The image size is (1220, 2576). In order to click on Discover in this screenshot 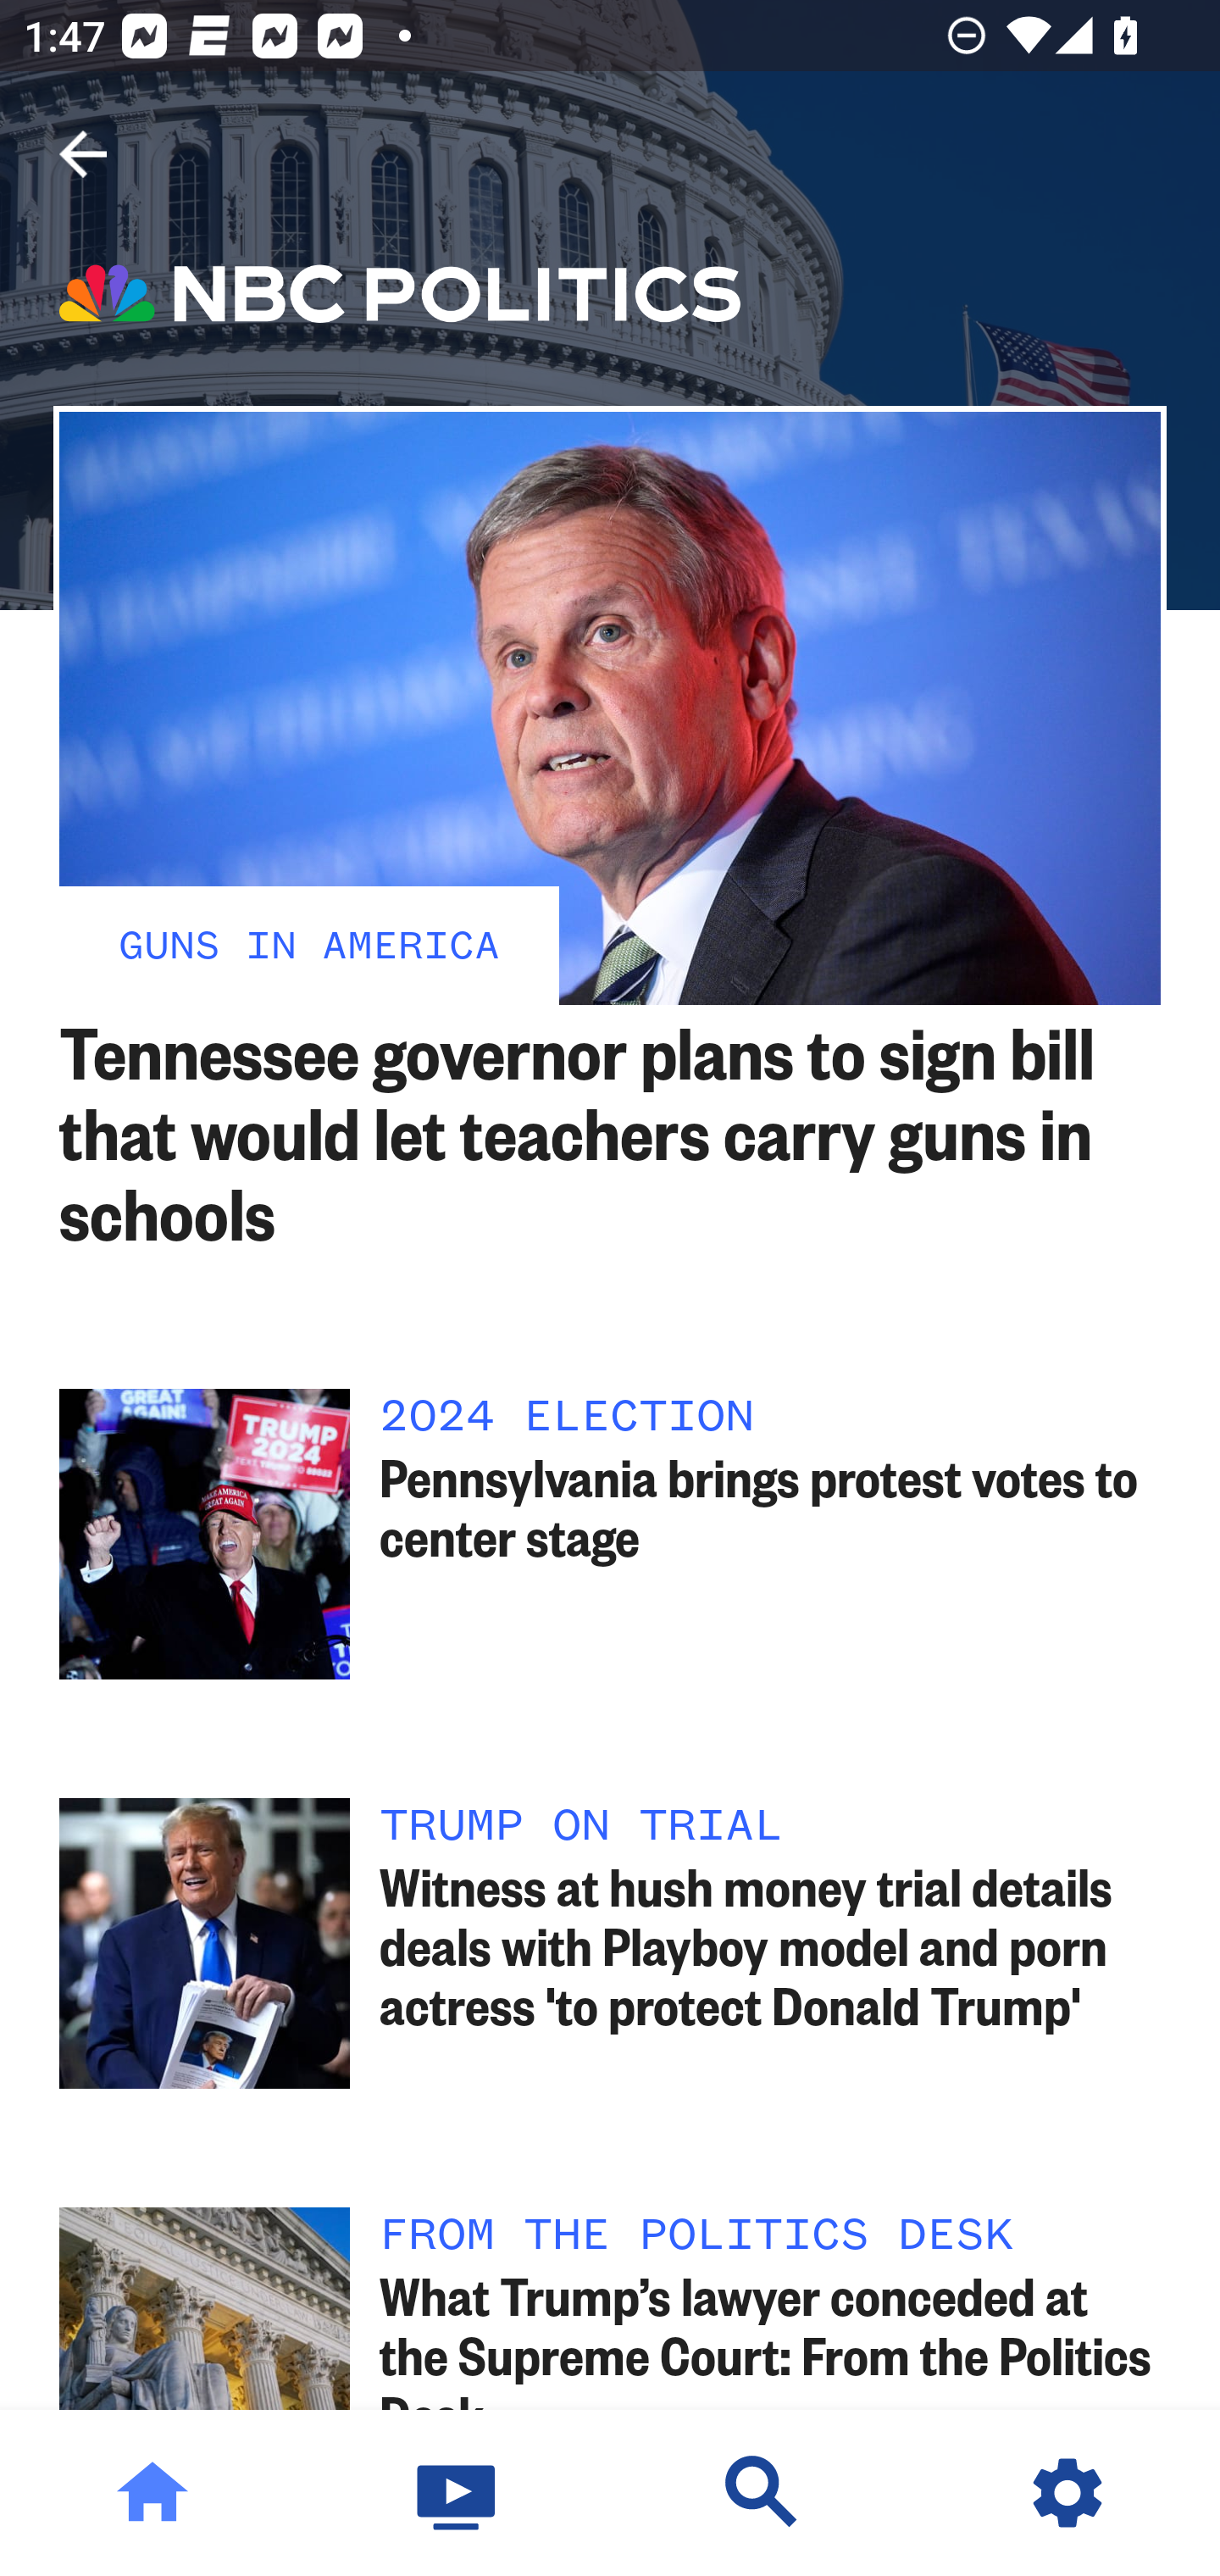, I will do `click(762, 2493)`.